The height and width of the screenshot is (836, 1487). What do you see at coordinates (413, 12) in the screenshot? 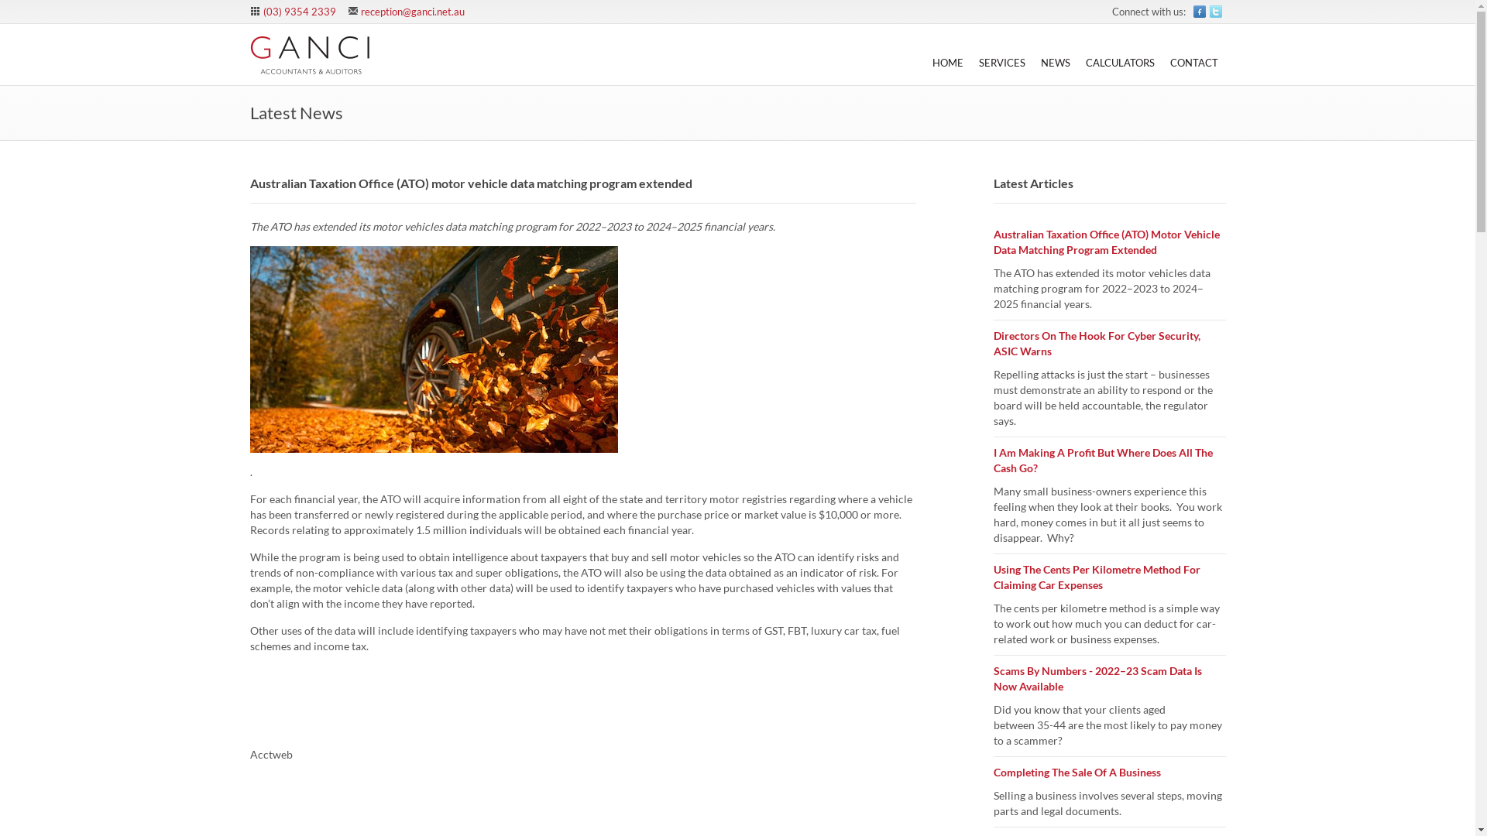
I see `reception@ganci.net.au` at bounding box center [413, 12].